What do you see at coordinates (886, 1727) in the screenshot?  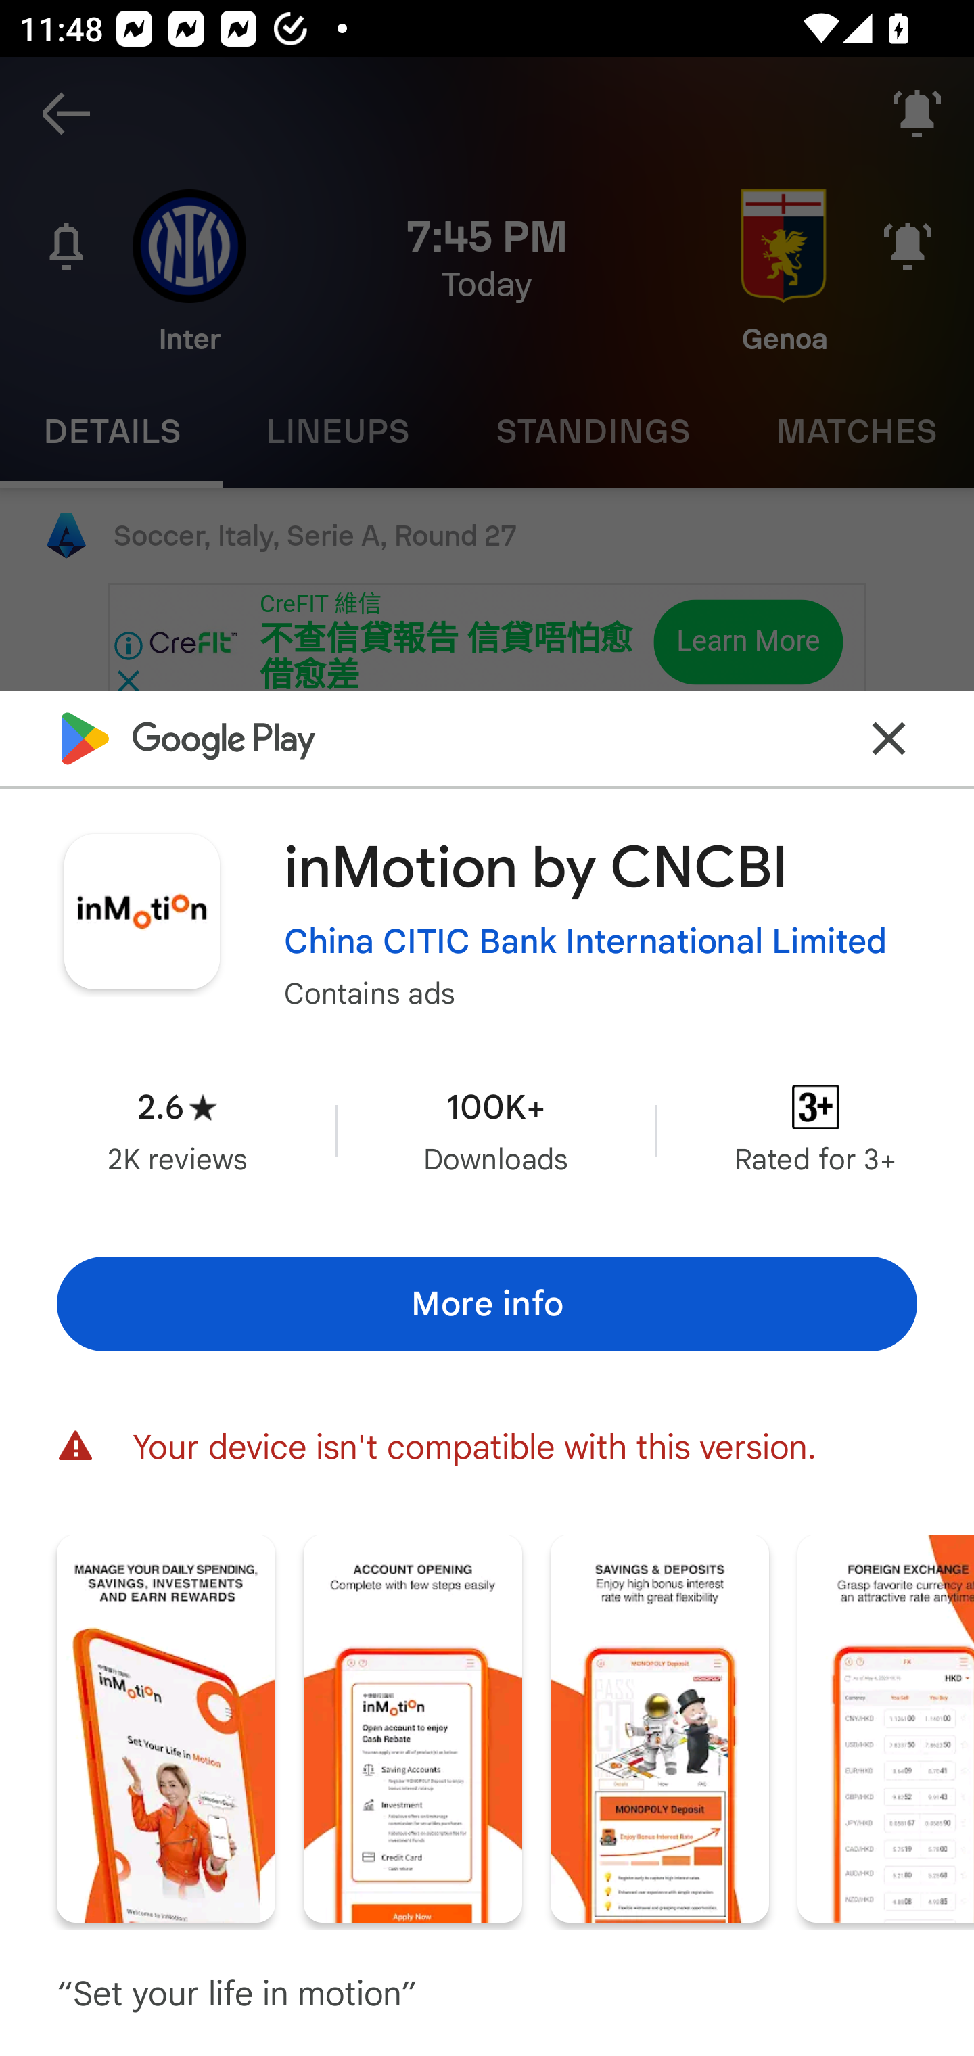 I see `Screenshot "4" of "7"` at bounding box center [886, 1727].